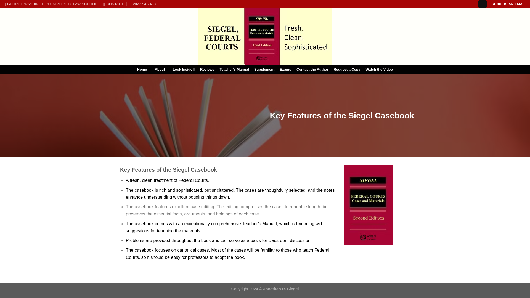 The image size is (530, 298). I want to click on Reviews, so click(207, 70).